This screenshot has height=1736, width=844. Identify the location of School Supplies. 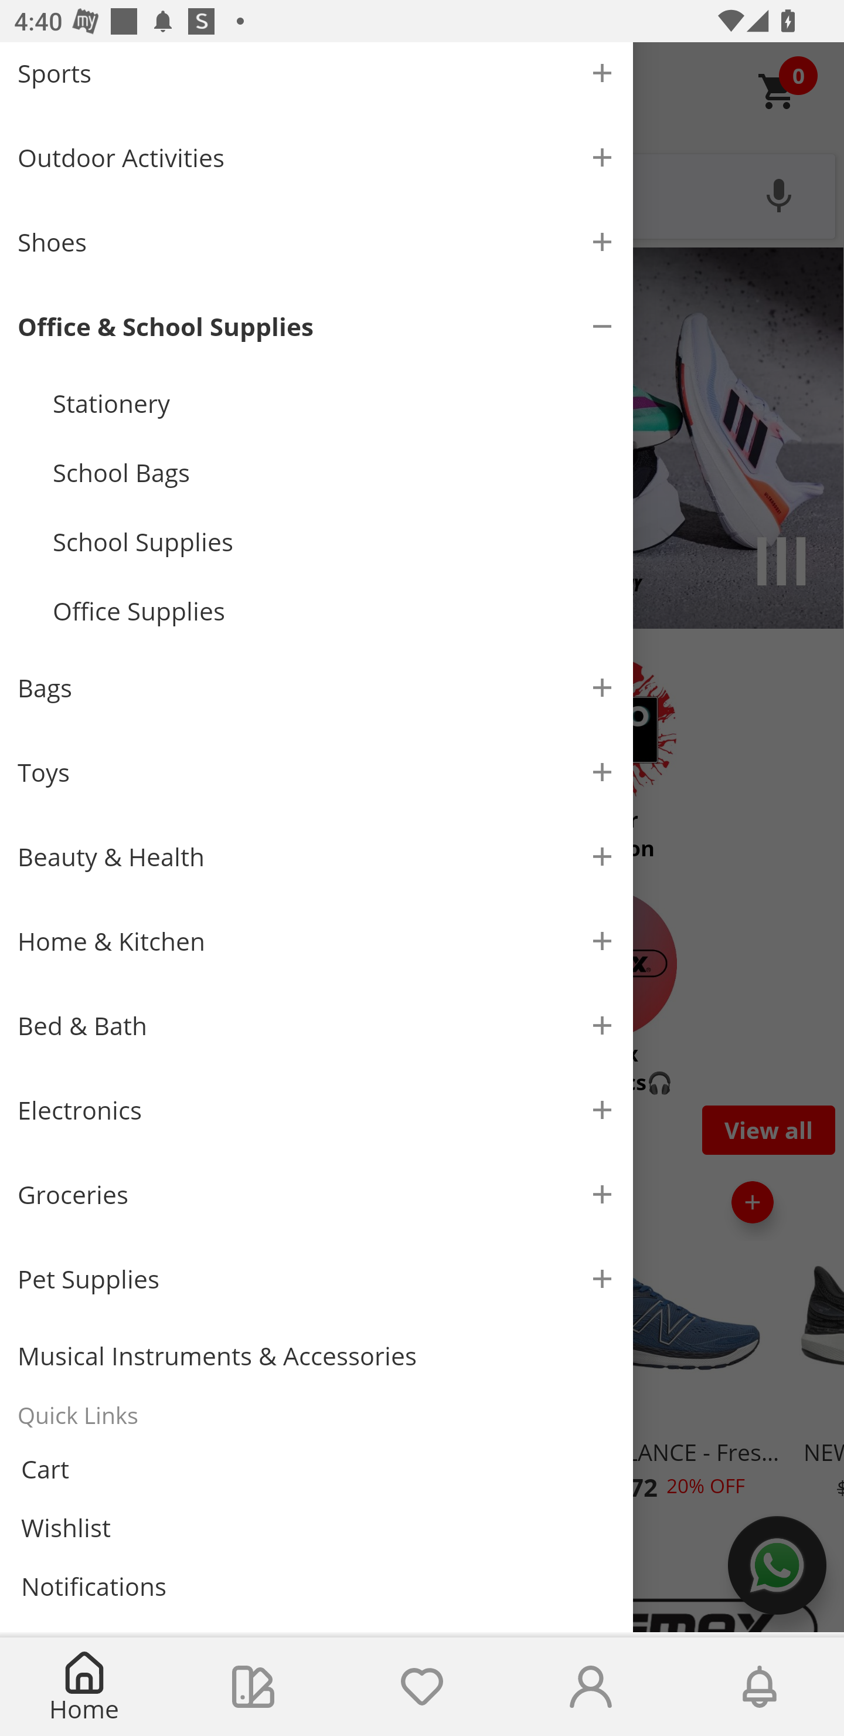
(334, 541).